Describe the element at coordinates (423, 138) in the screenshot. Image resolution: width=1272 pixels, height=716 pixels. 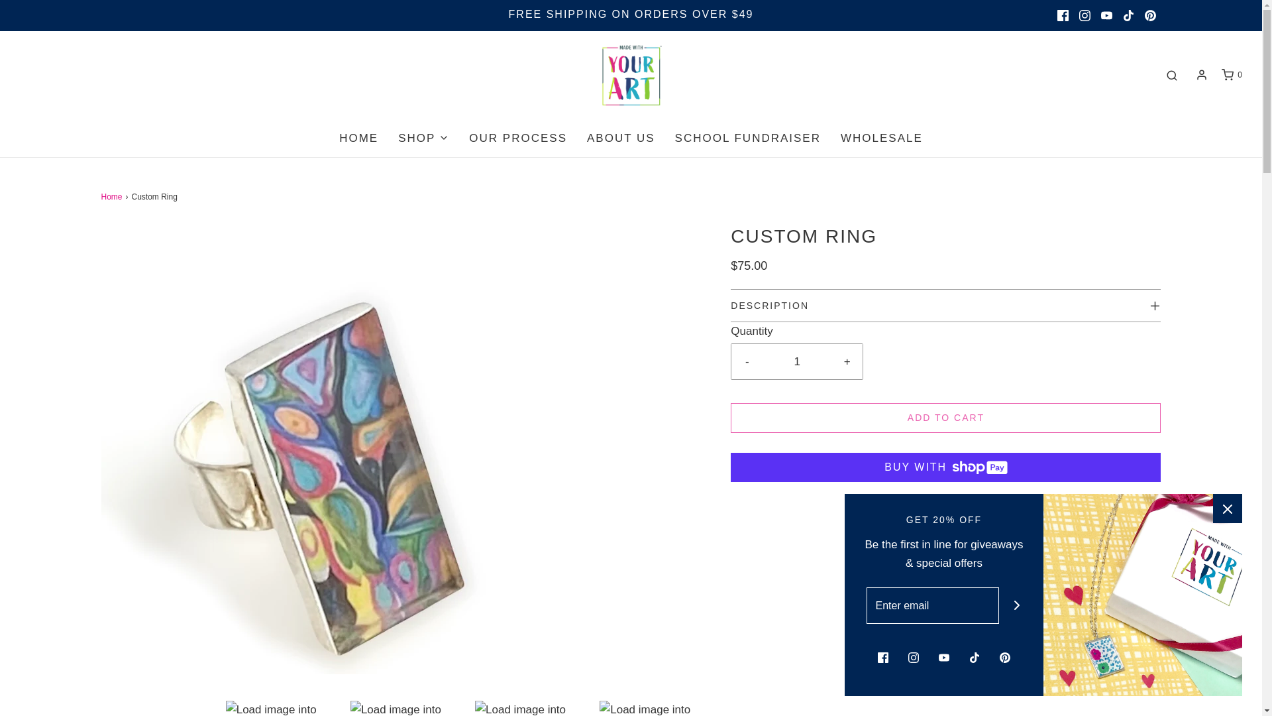
I see `SHOP` at that location.